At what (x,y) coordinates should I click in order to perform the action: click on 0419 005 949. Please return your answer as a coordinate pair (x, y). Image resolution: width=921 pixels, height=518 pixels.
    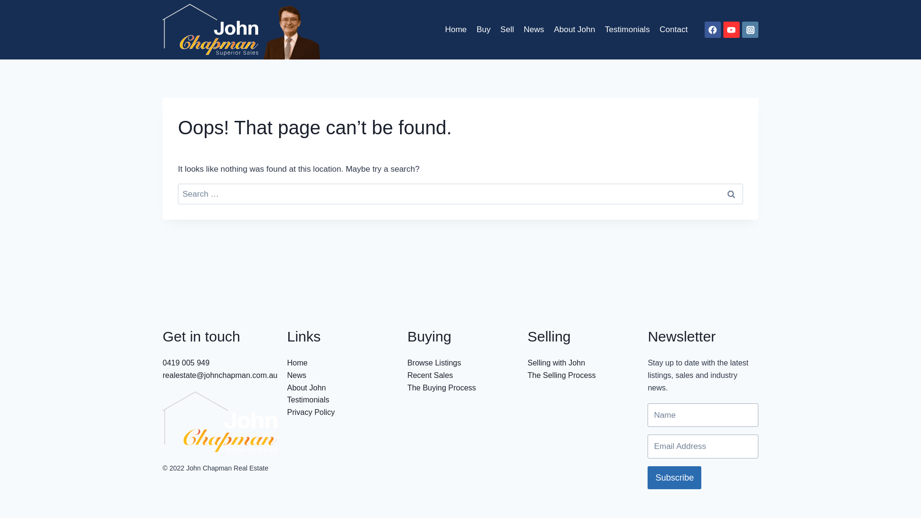
    Looking at the image, I should click on (186, 363).